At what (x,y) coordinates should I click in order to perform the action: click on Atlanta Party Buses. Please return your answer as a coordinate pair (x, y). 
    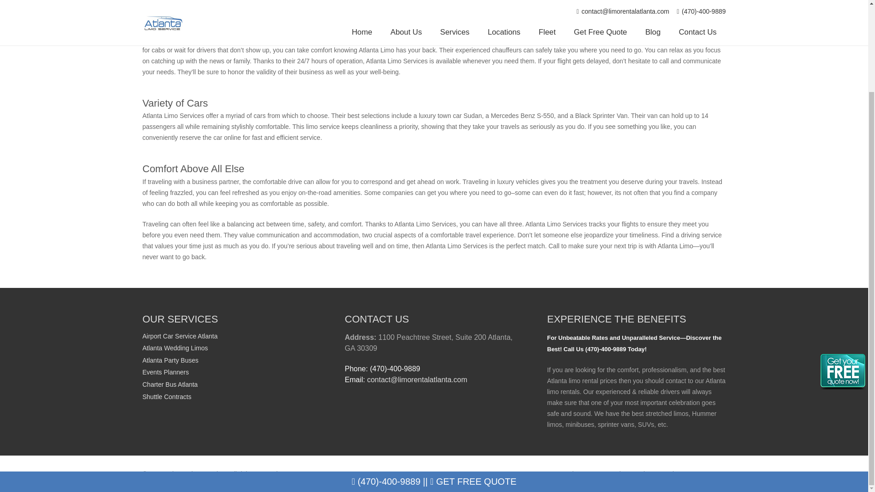
    Looking at the image, I should click on (170, 360).